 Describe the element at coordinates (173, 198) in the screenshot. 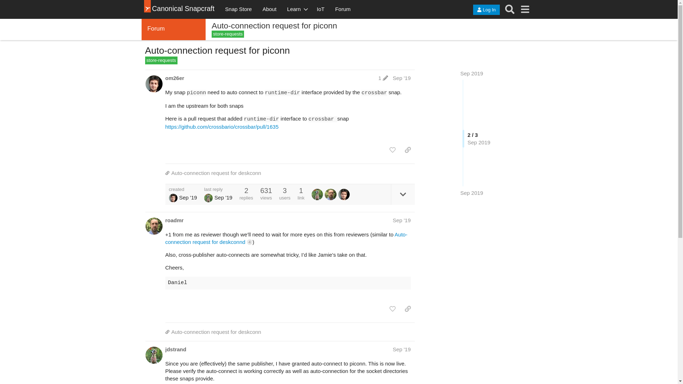

I see `Omer Akram` at that location.